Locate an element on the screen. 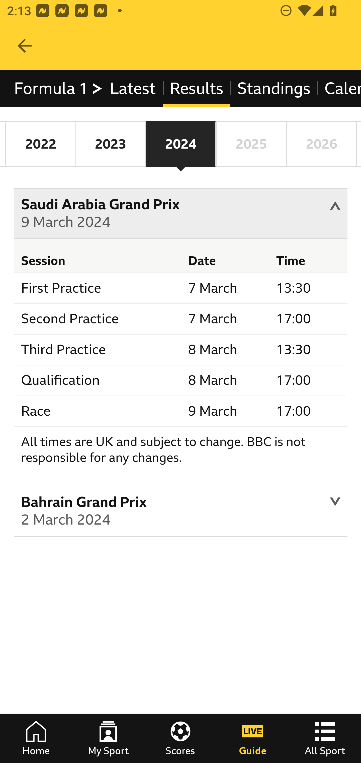 The height and width of the screenshot is (763, 361). Navigate up is located at coordinates (25, 46).